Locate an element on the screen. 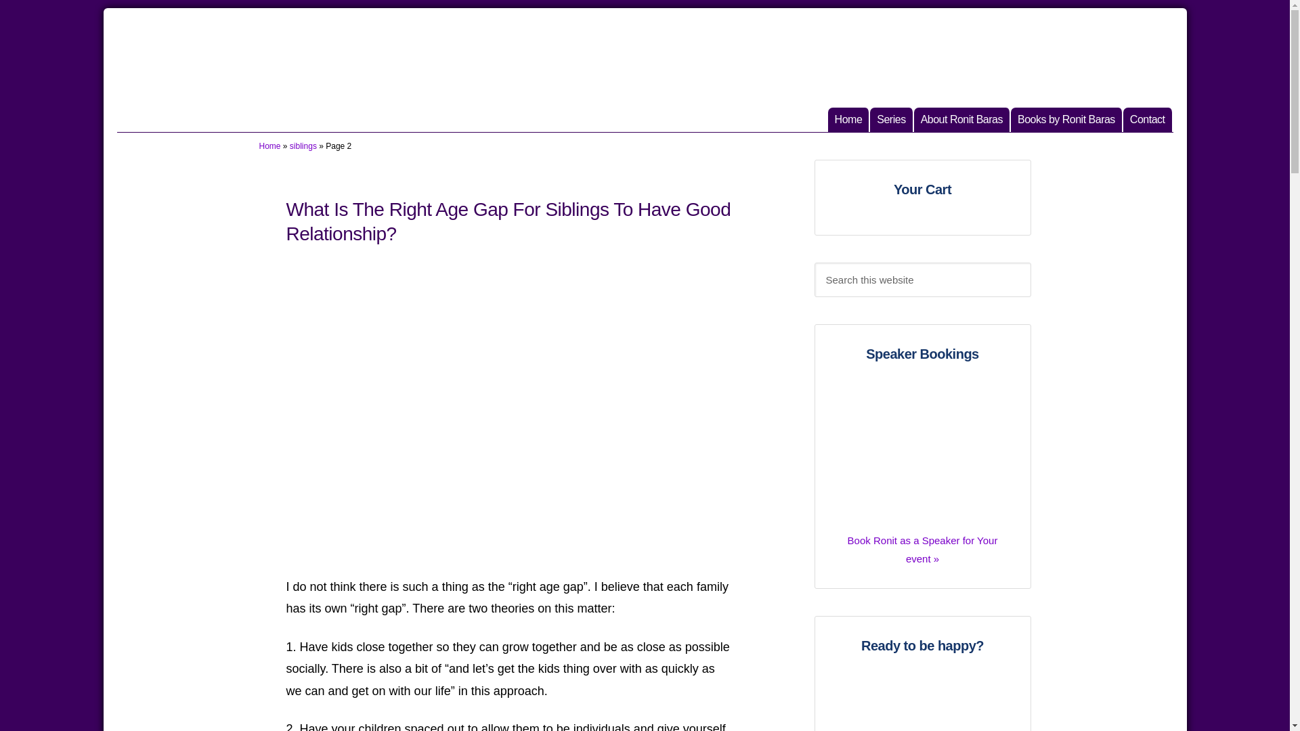 This screenshot has height=731, width=1300. Home is located at coordinates (1067, 119).